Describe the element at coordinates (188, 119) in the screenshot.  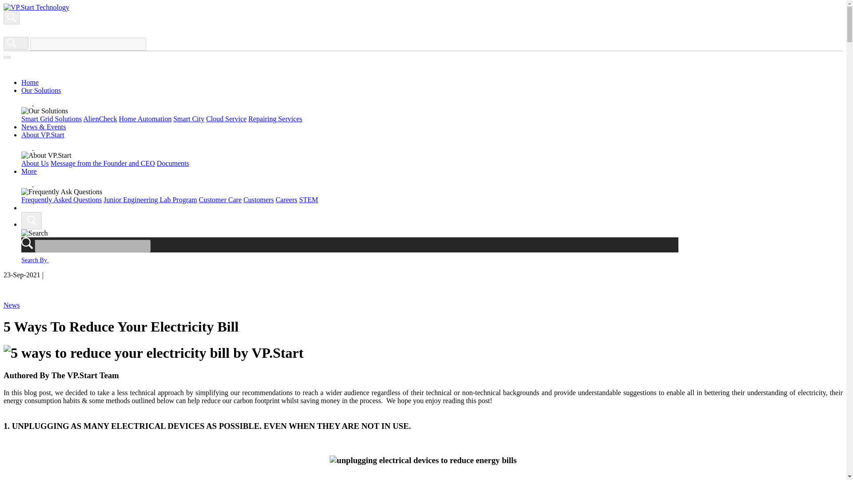
I see `Smart City` at that location.